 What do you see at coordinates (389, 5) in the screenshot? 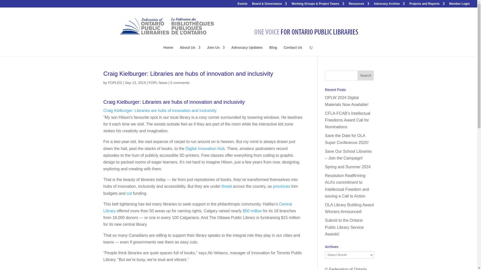
I see `Advocacy Archive` at bounding box center [389, 5].